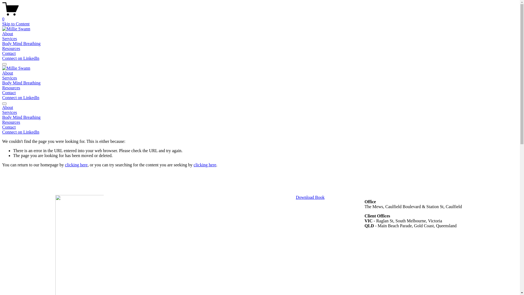 The image size is (524, 295). I want to click on Contact, so click(9, 53).